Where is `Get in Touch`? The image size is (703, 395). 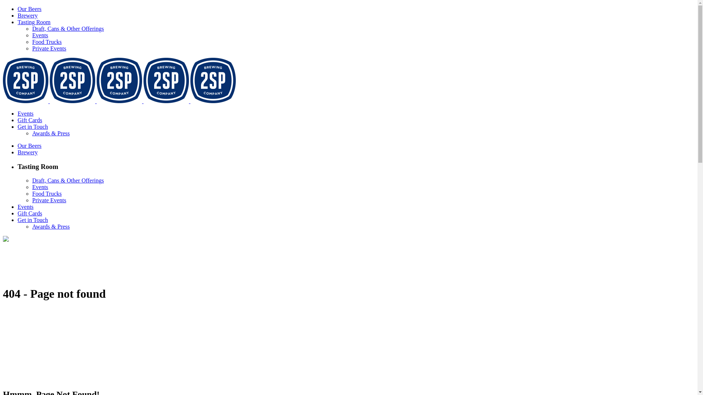
Get in Touch is located at coordinates (33, 220).